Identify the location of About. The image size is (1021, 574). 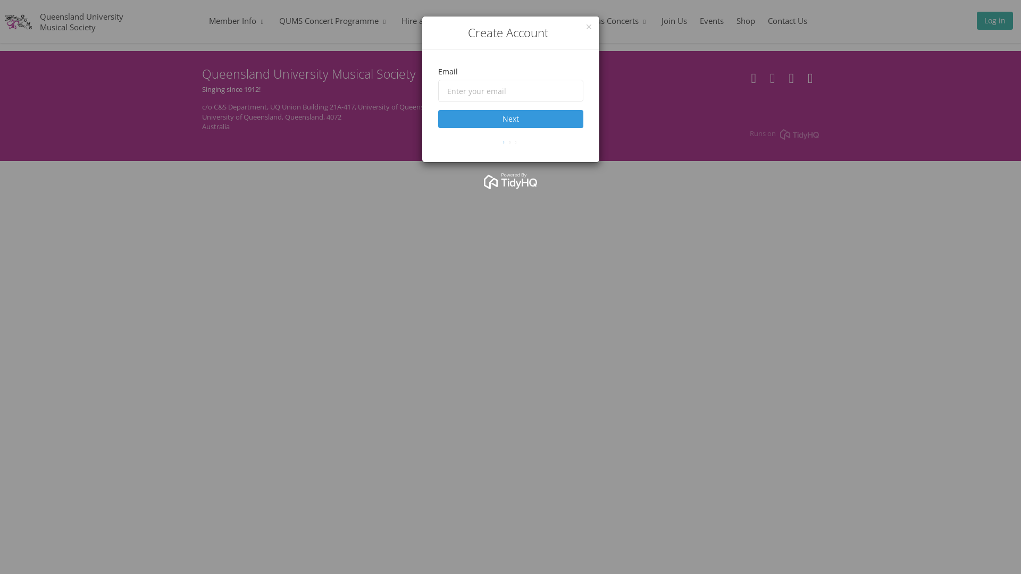
(473, 21).